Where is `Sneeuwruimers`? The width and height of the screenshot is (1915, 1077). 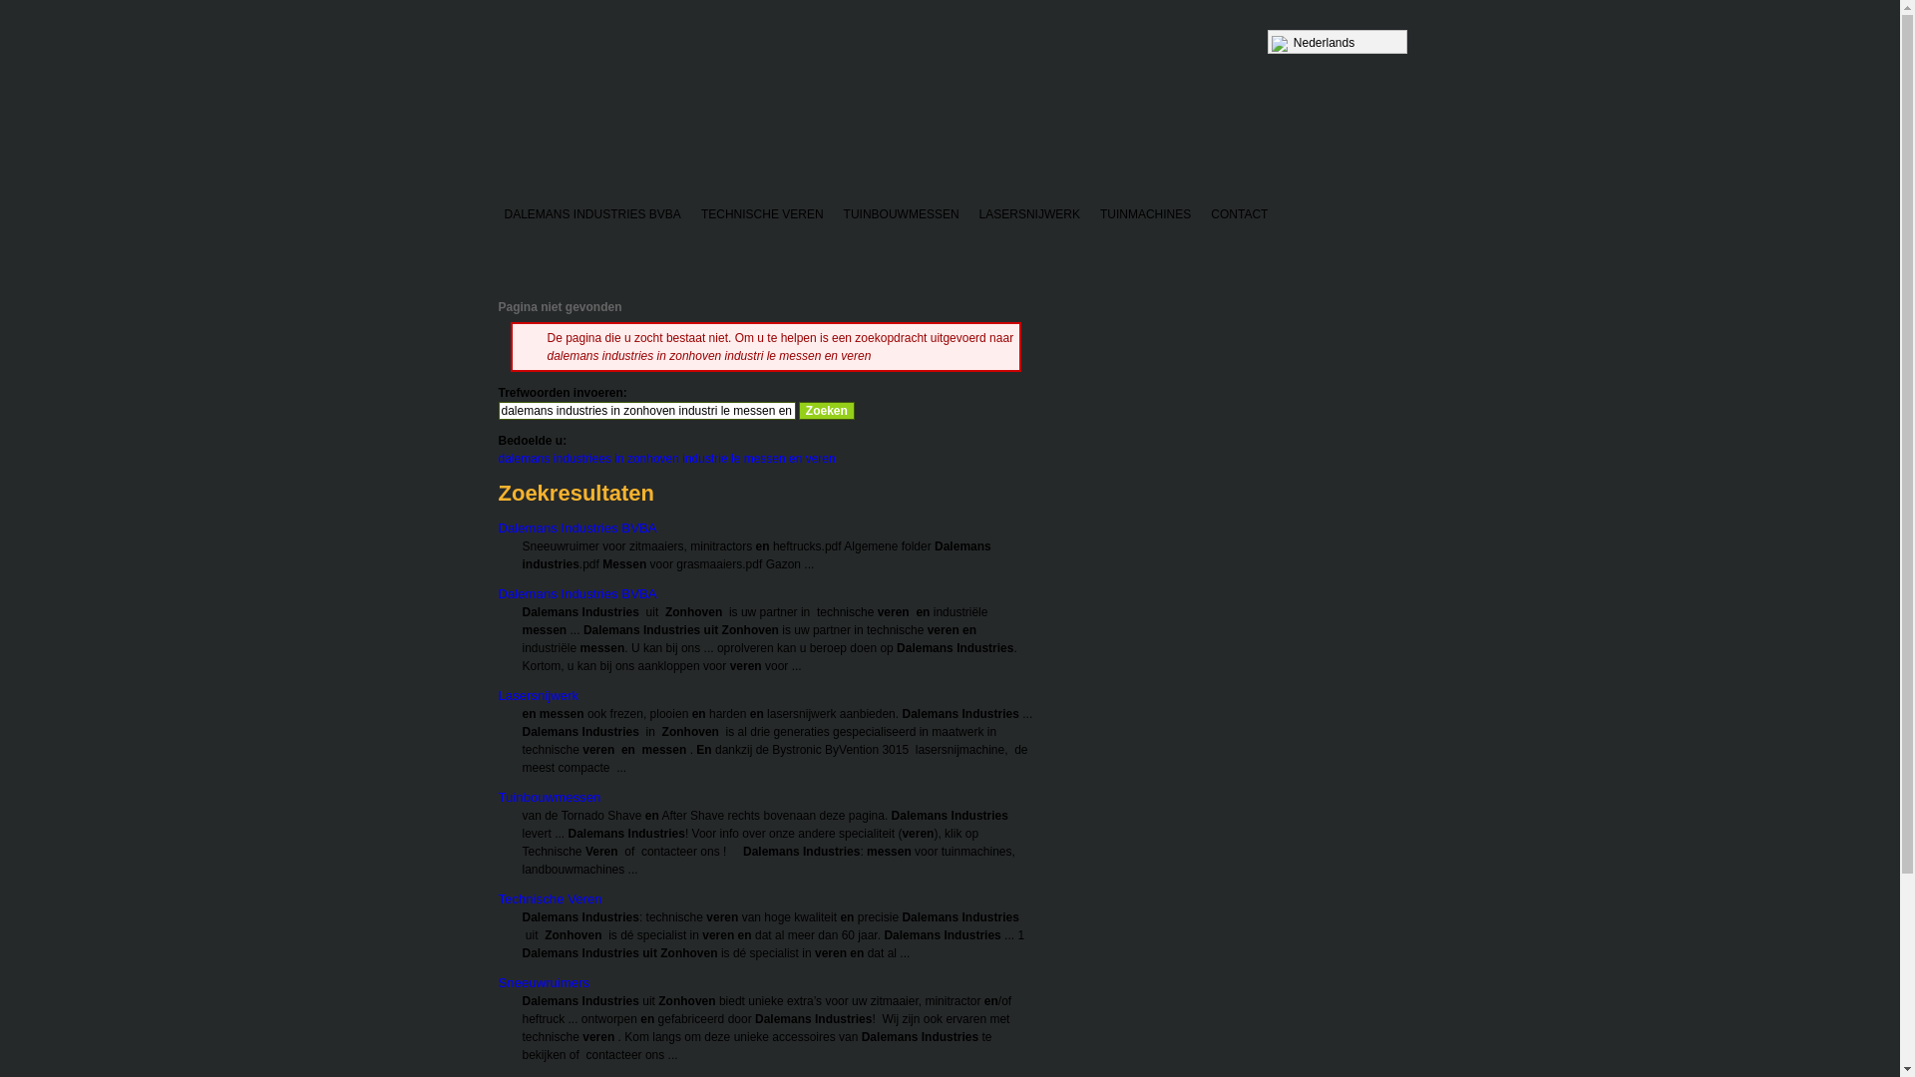 Sneeuwruimers is located at coordinates (545, 983).